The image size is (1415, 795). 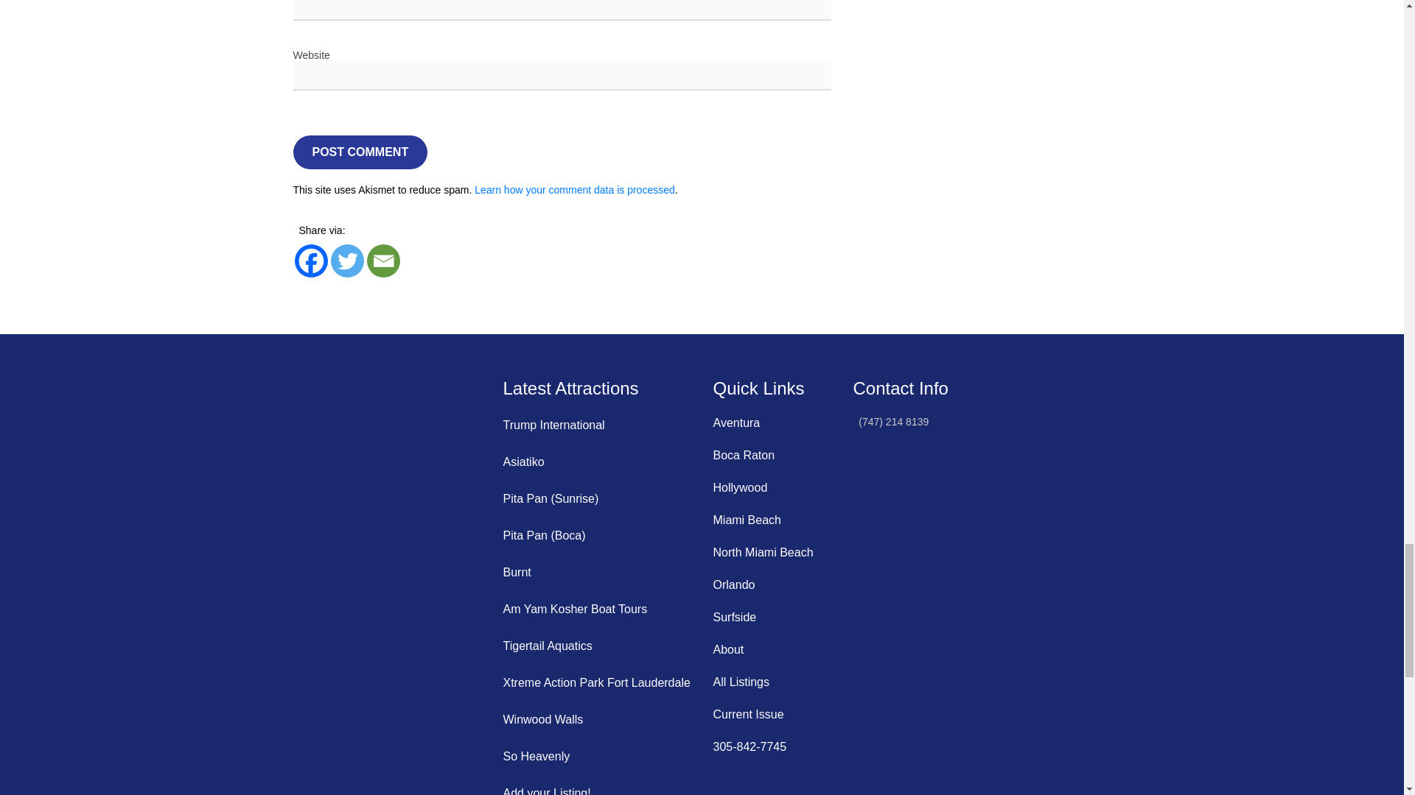 I want to click on Twitter, so click(x=346, y=261).